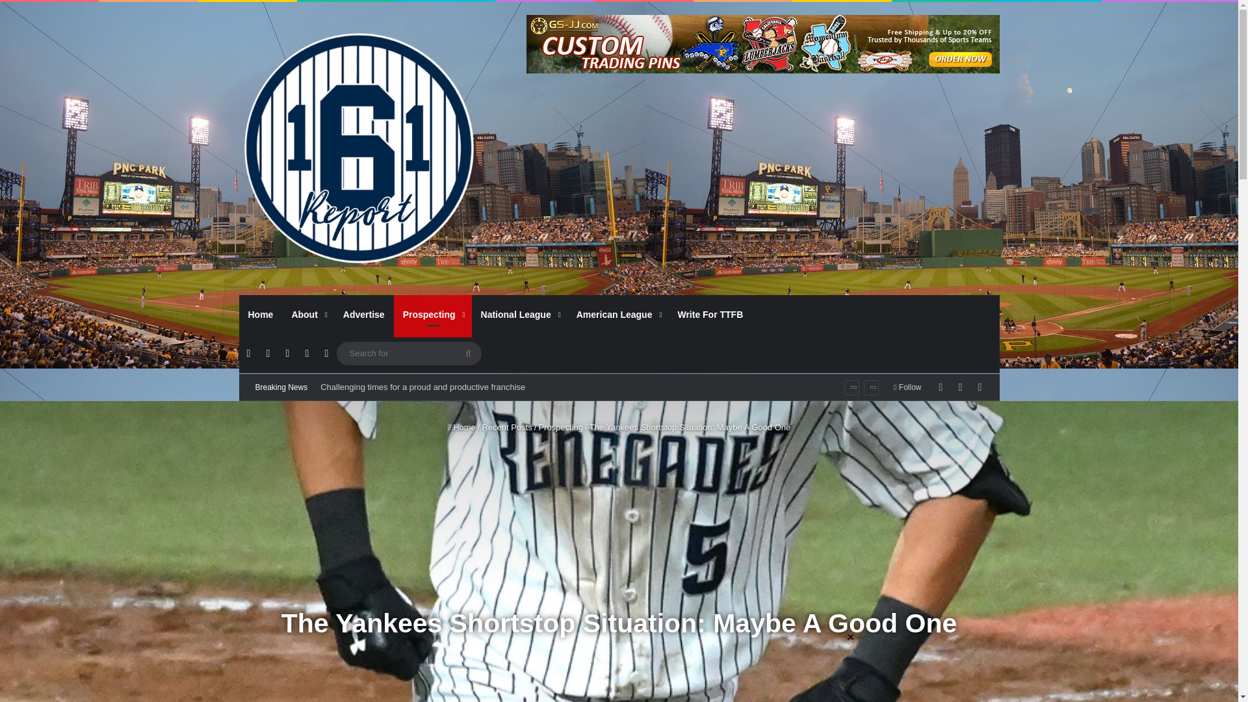 Image resolution: width=1248 pixels, height=702 pixels. What do you see at coordinates (364, 315) in the screenshot?
I see `Advertise` at bounding box center [364, 315].